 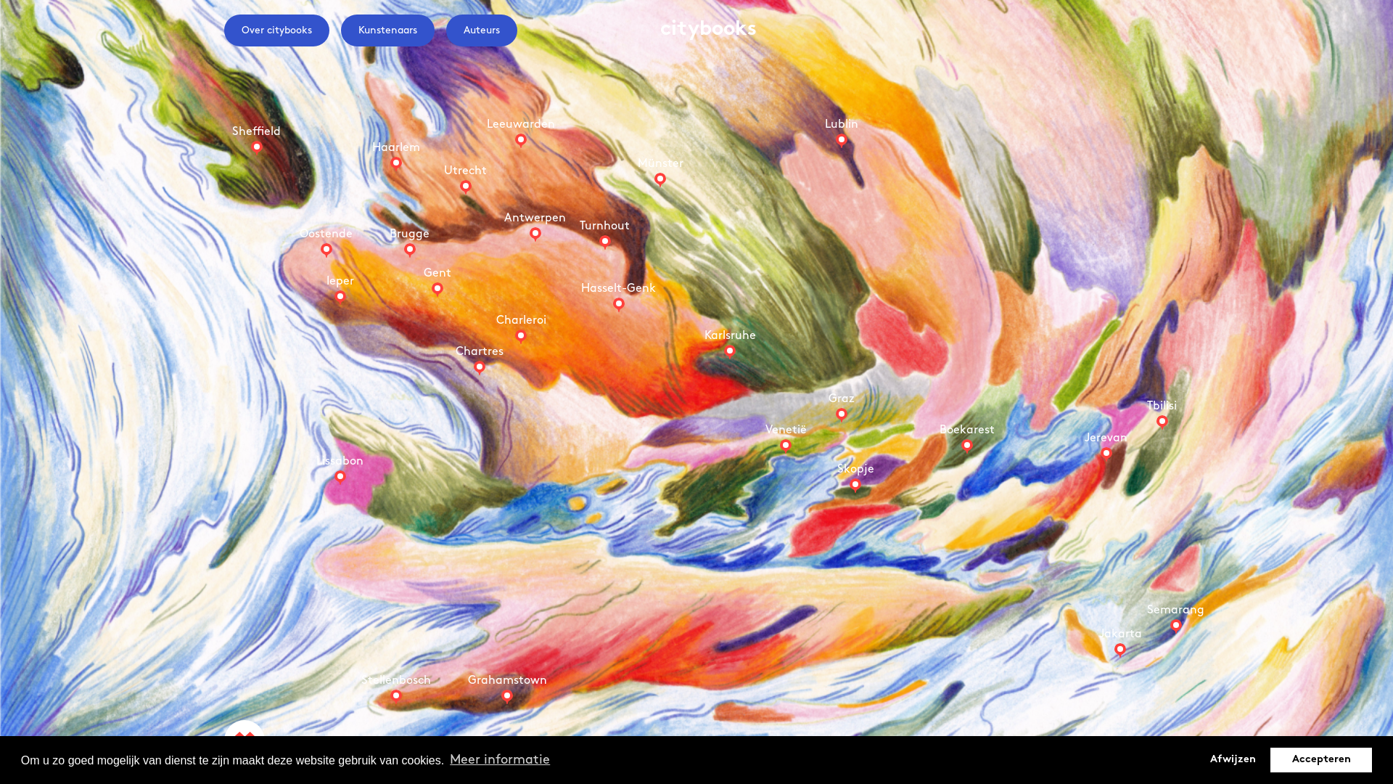 I want to click on Meer informatie, so click(x=501, y=761).